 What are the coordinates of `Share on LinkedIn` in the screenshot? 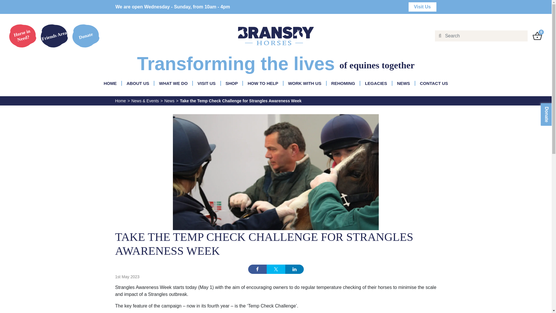 It's located at (294, 269).